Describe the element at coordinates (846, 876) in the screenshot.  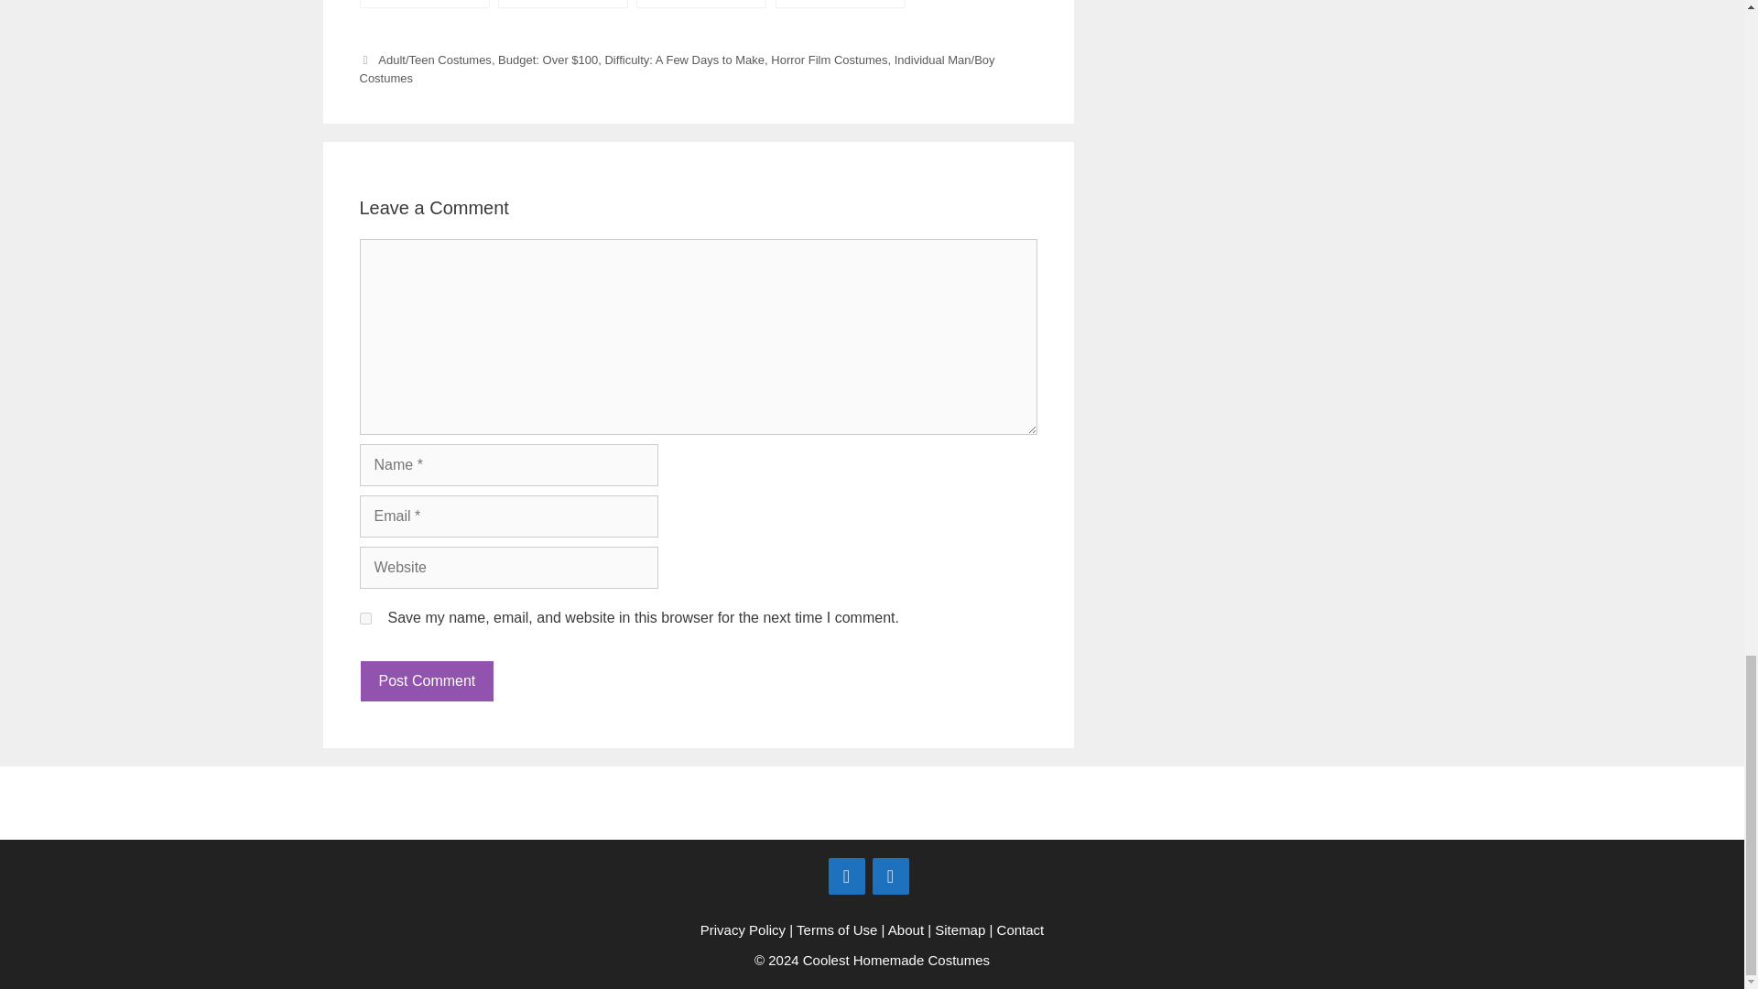
I see `Facebook` at that location.